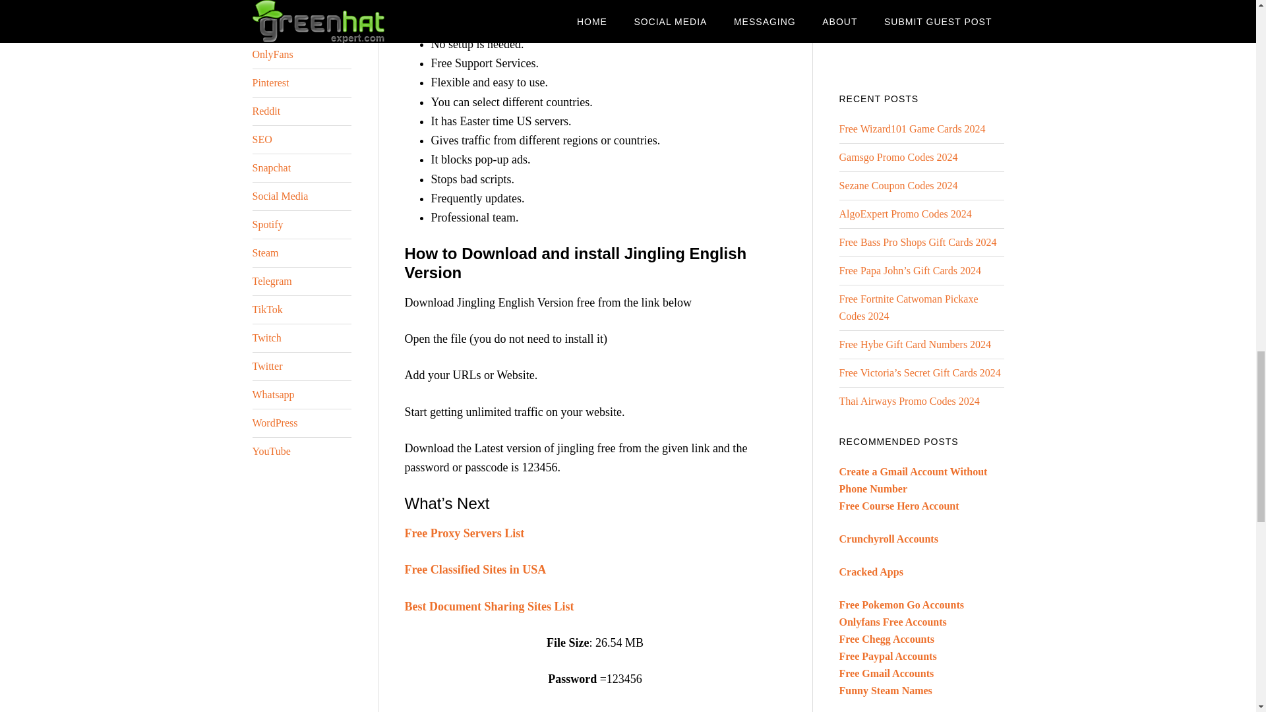  What do you see at coordinates (920, 30) in the screenshot?
I see `Advertisement` at bounding box center [920, 30].